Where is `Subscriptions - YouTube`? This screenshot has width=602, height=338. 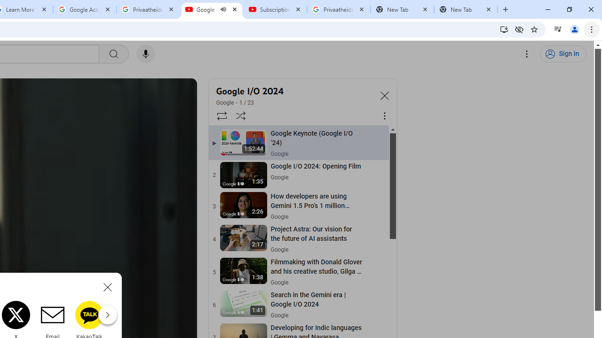
Subscriptions - YouTube is located at coordinates (275, 9).